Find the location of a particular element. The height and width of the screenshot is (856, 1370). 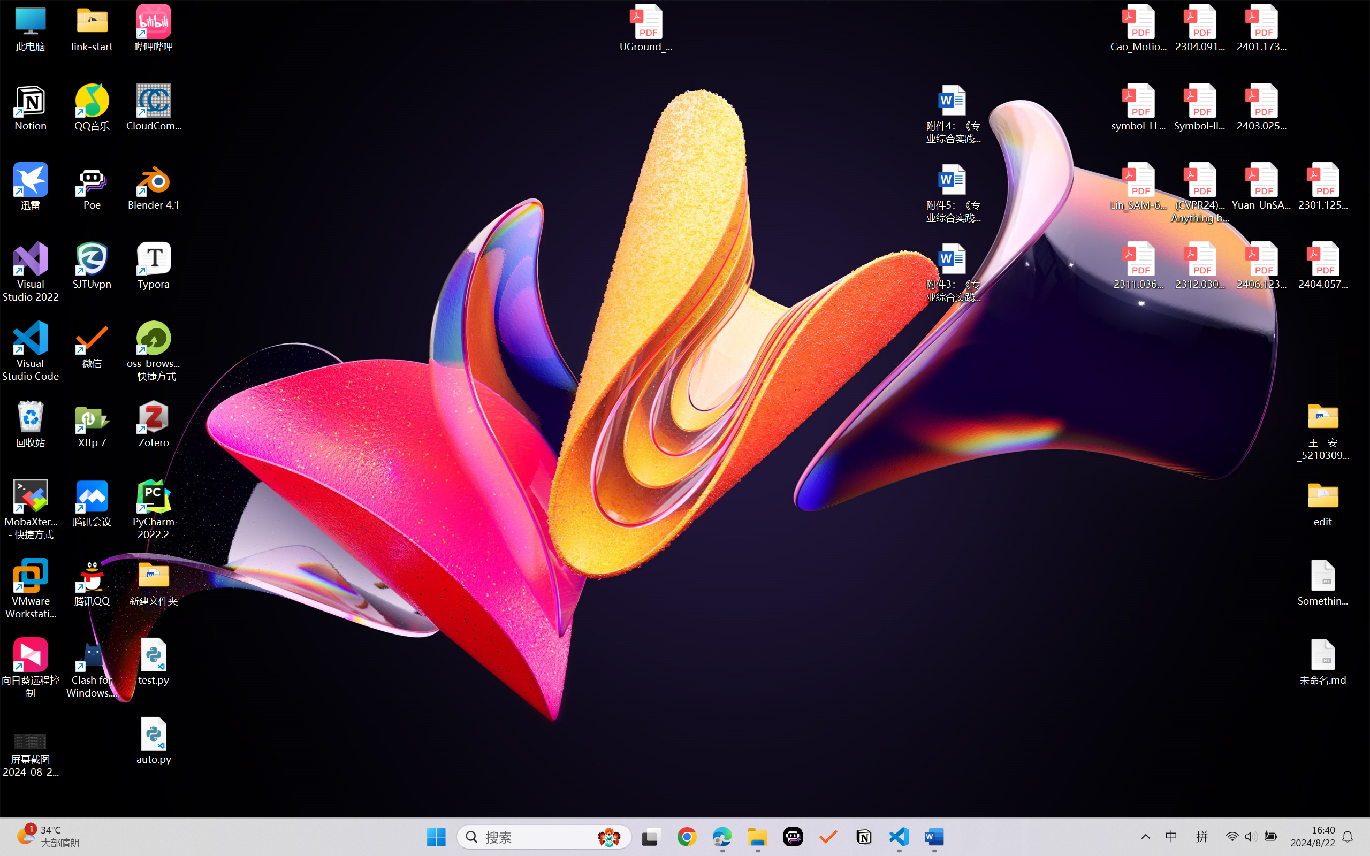

2301.12597v3.pdf is located at coordinates (1323, 186).